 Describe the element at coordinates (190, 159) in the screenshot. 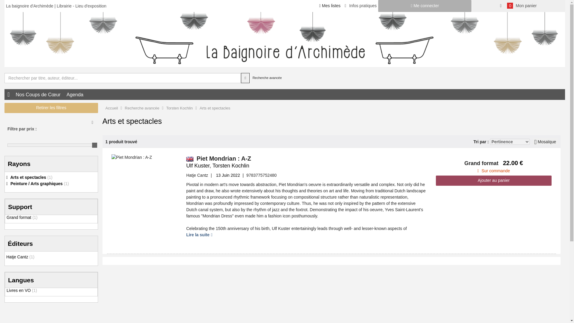

I see `Anglais` at that location.